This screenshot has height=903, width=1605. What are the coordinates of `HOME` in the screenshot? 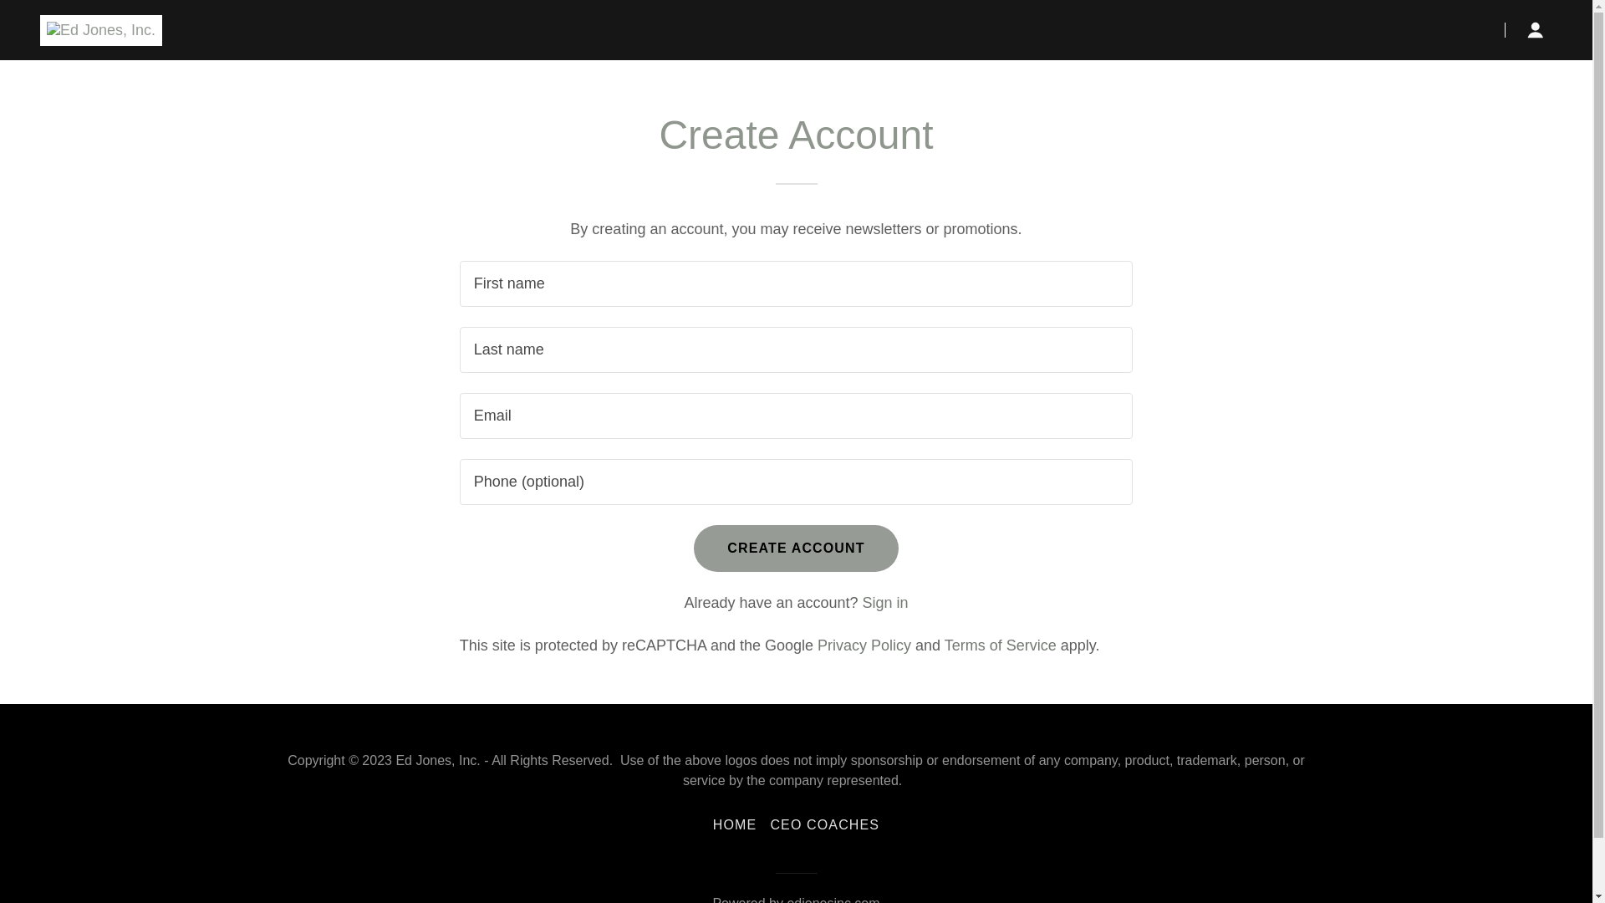 It's located at (734, 824).